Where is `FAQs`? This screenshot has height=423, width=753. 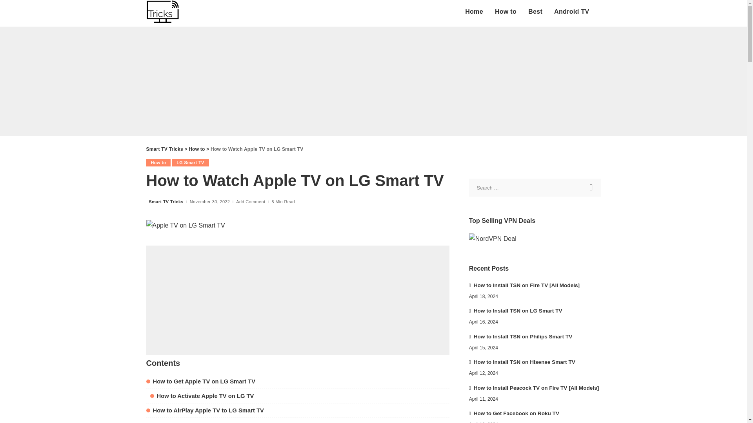 FAQs is located at coordinates (157, 422).